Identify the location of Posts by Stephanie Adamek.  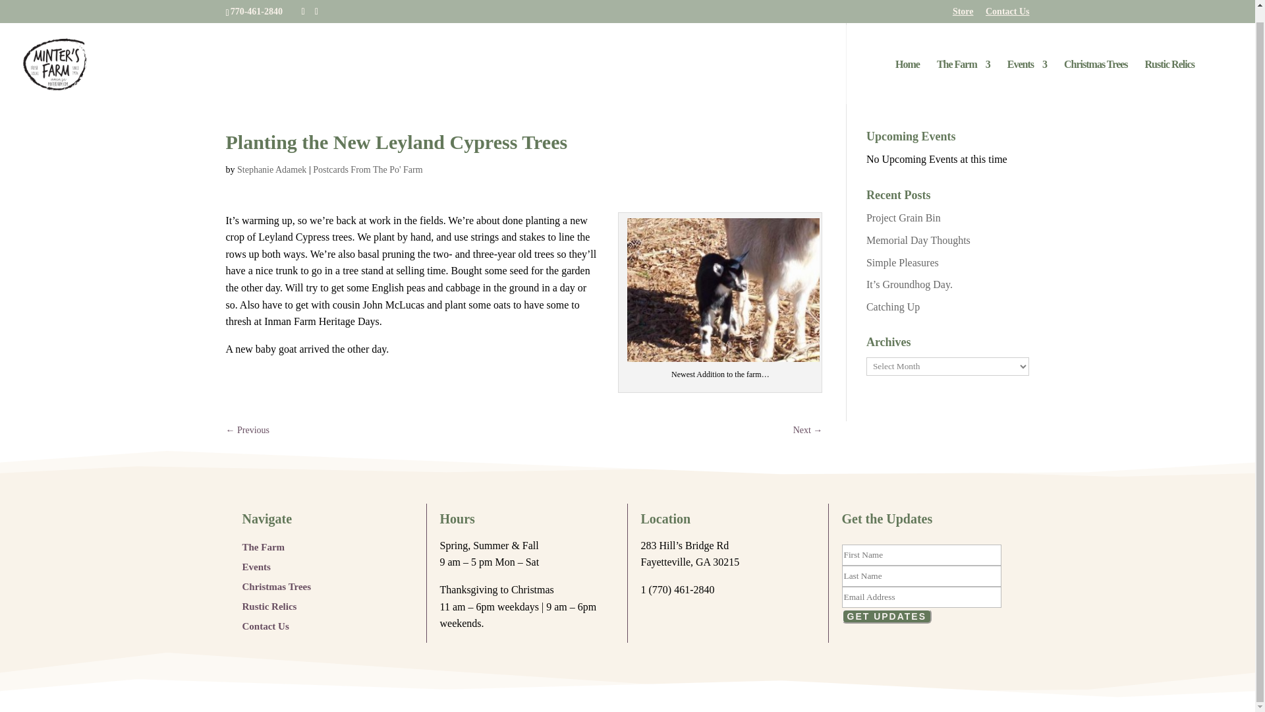
(271, 169).